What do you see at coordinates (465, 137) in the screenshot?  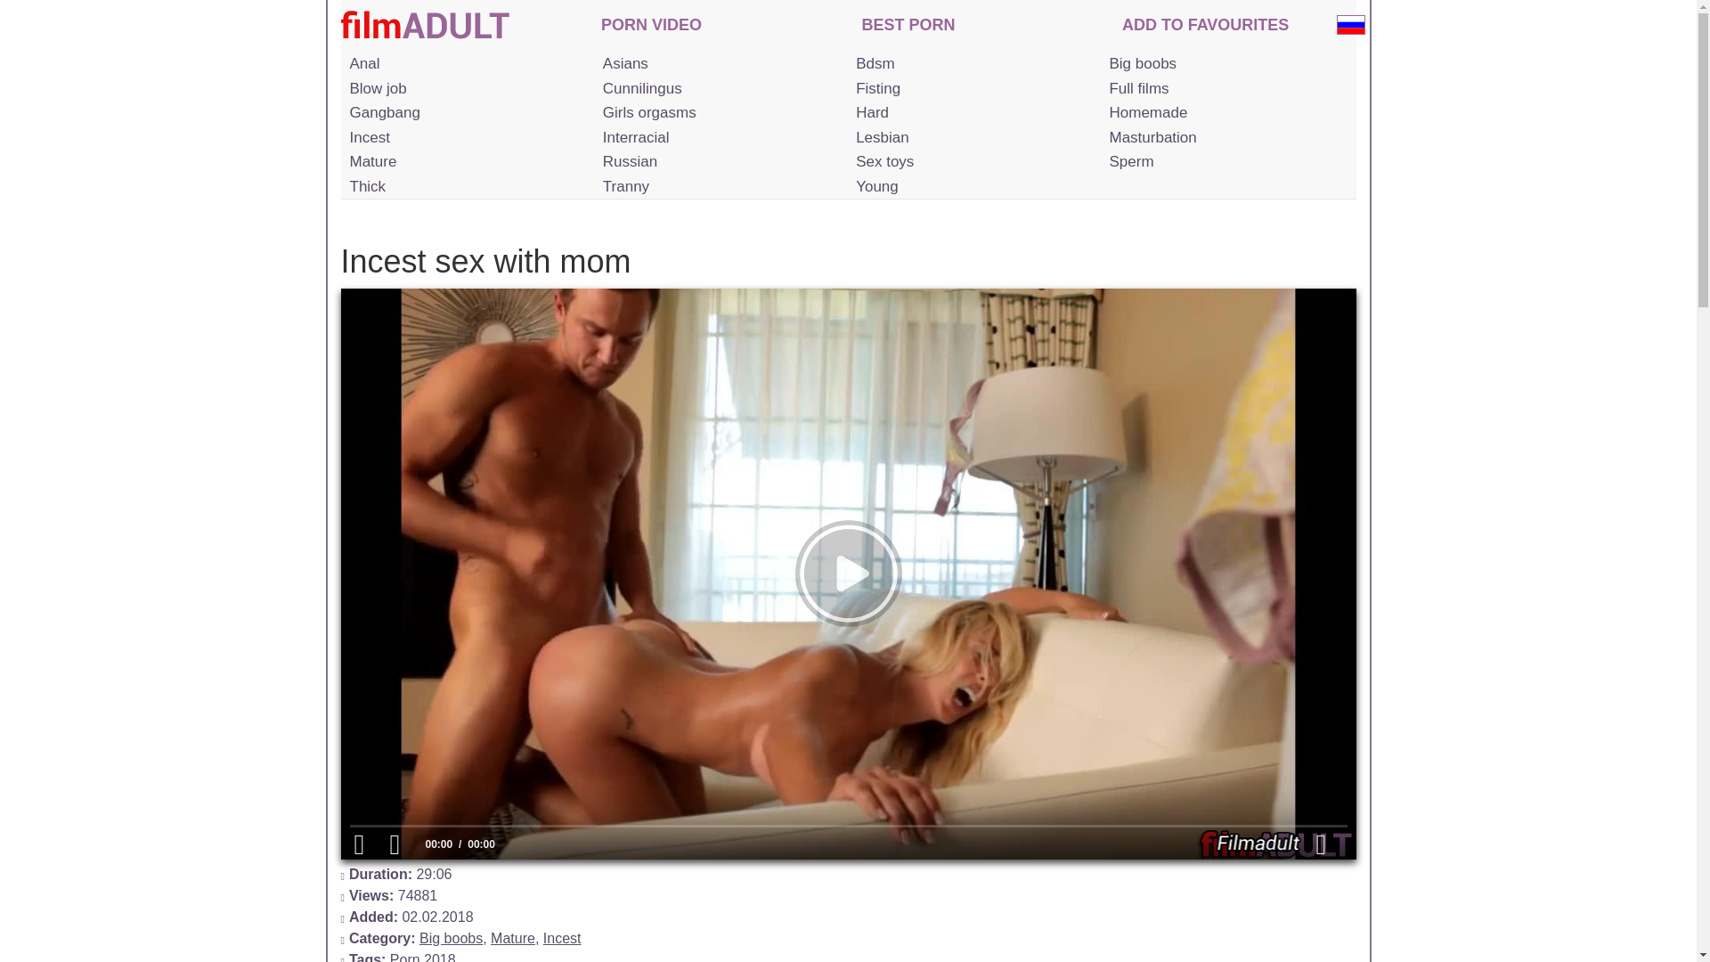 I see `Incest` at bounding box center [465, 137].